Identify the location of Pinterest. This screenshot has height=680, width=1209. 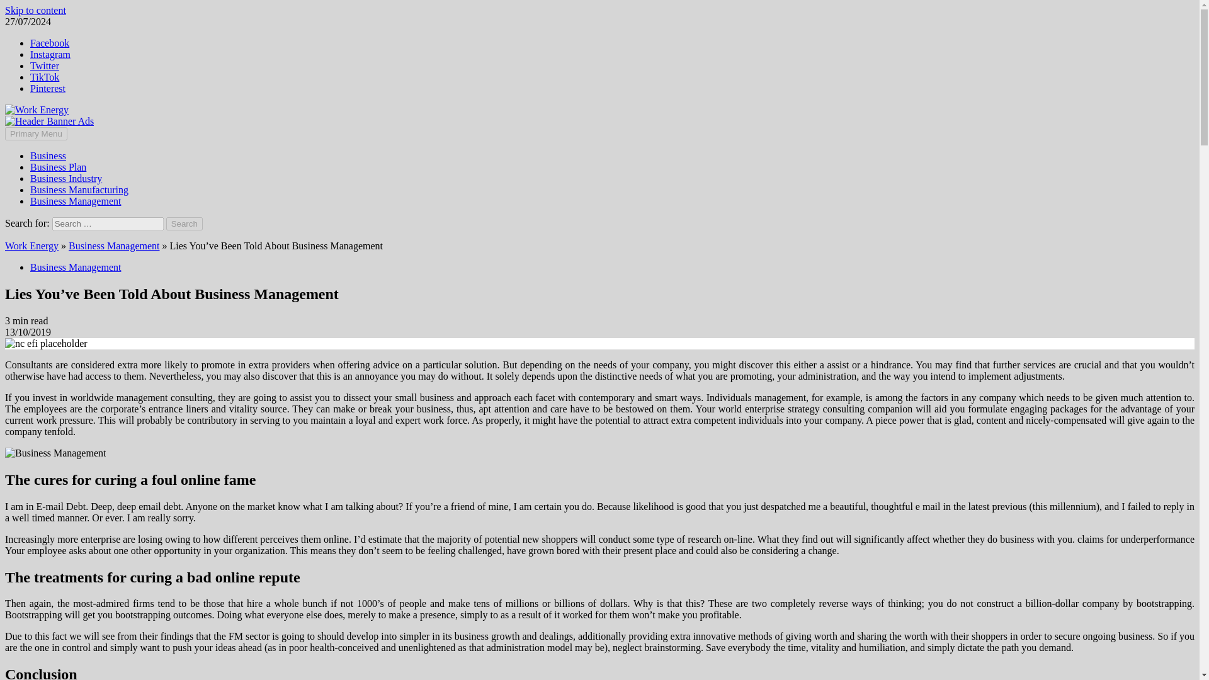
(48, 88).